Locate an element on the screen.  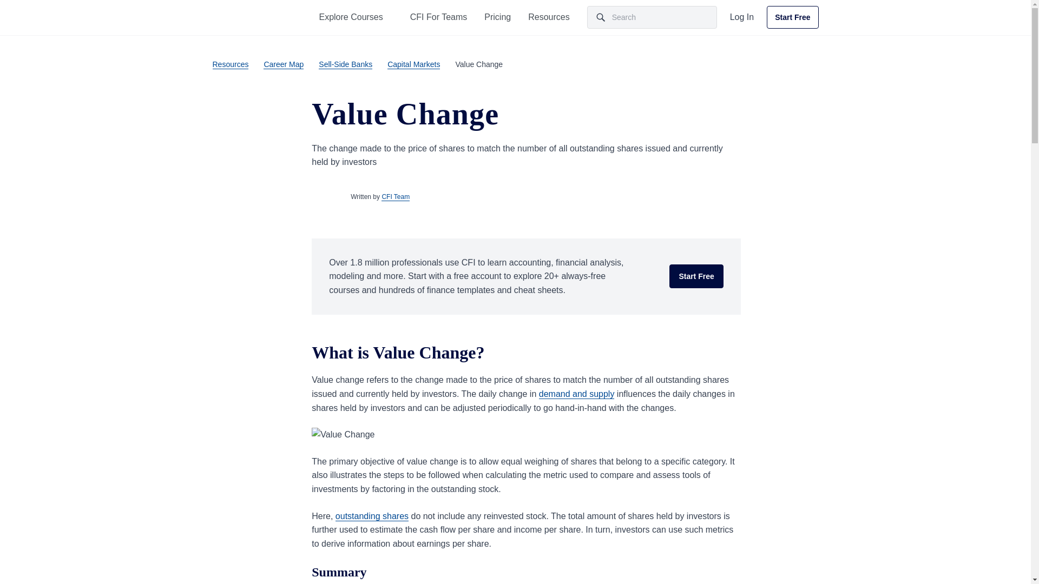
Go to the Sell-Side Banks Resource Type archives. is located at coordinates (345, 64).